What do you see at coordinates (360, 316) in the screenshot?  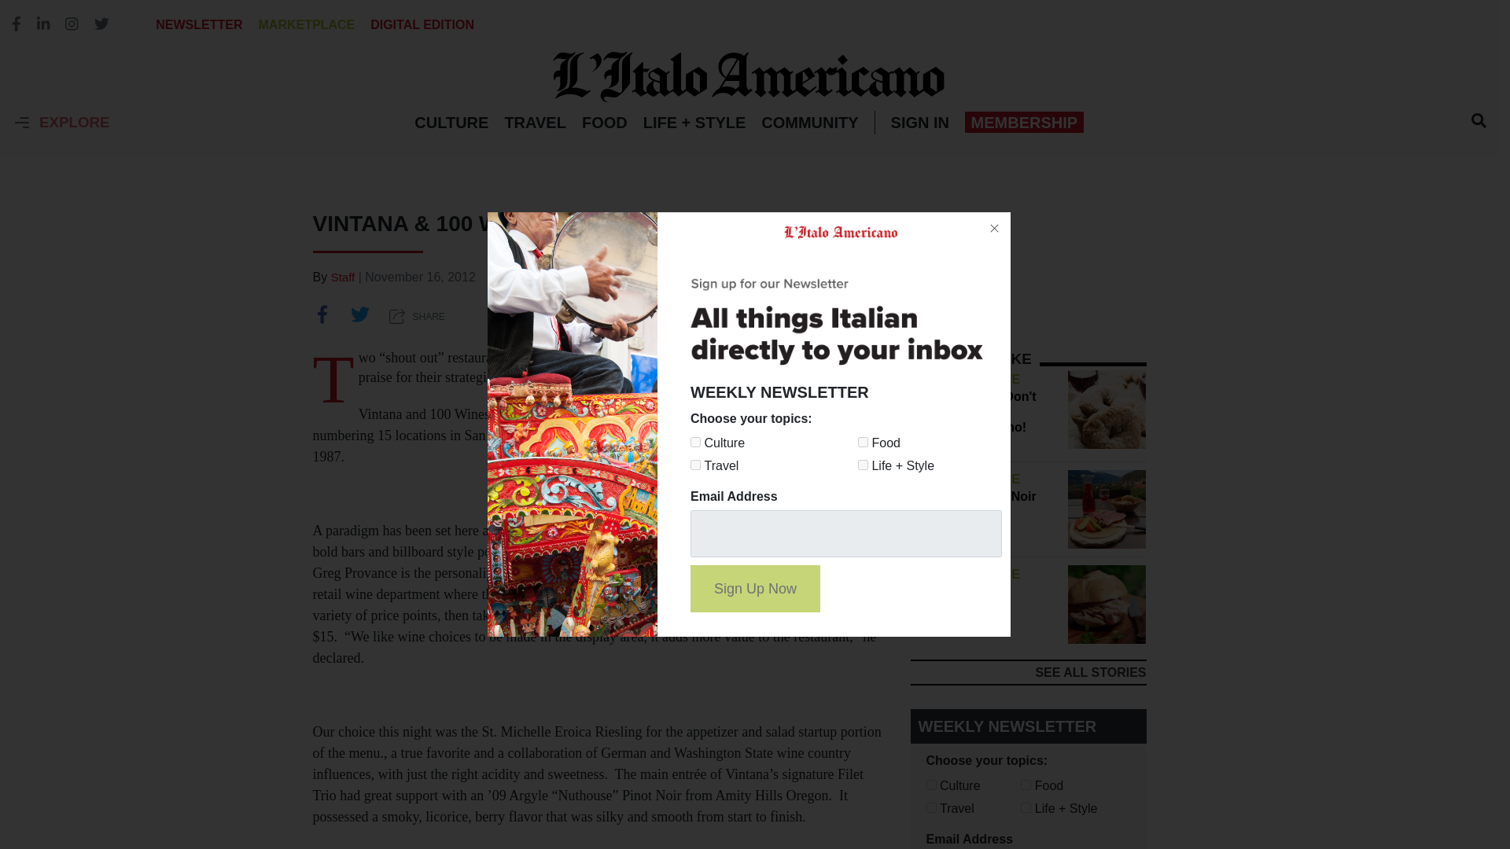 I see `Twitter` at bounding box center [360, 316].